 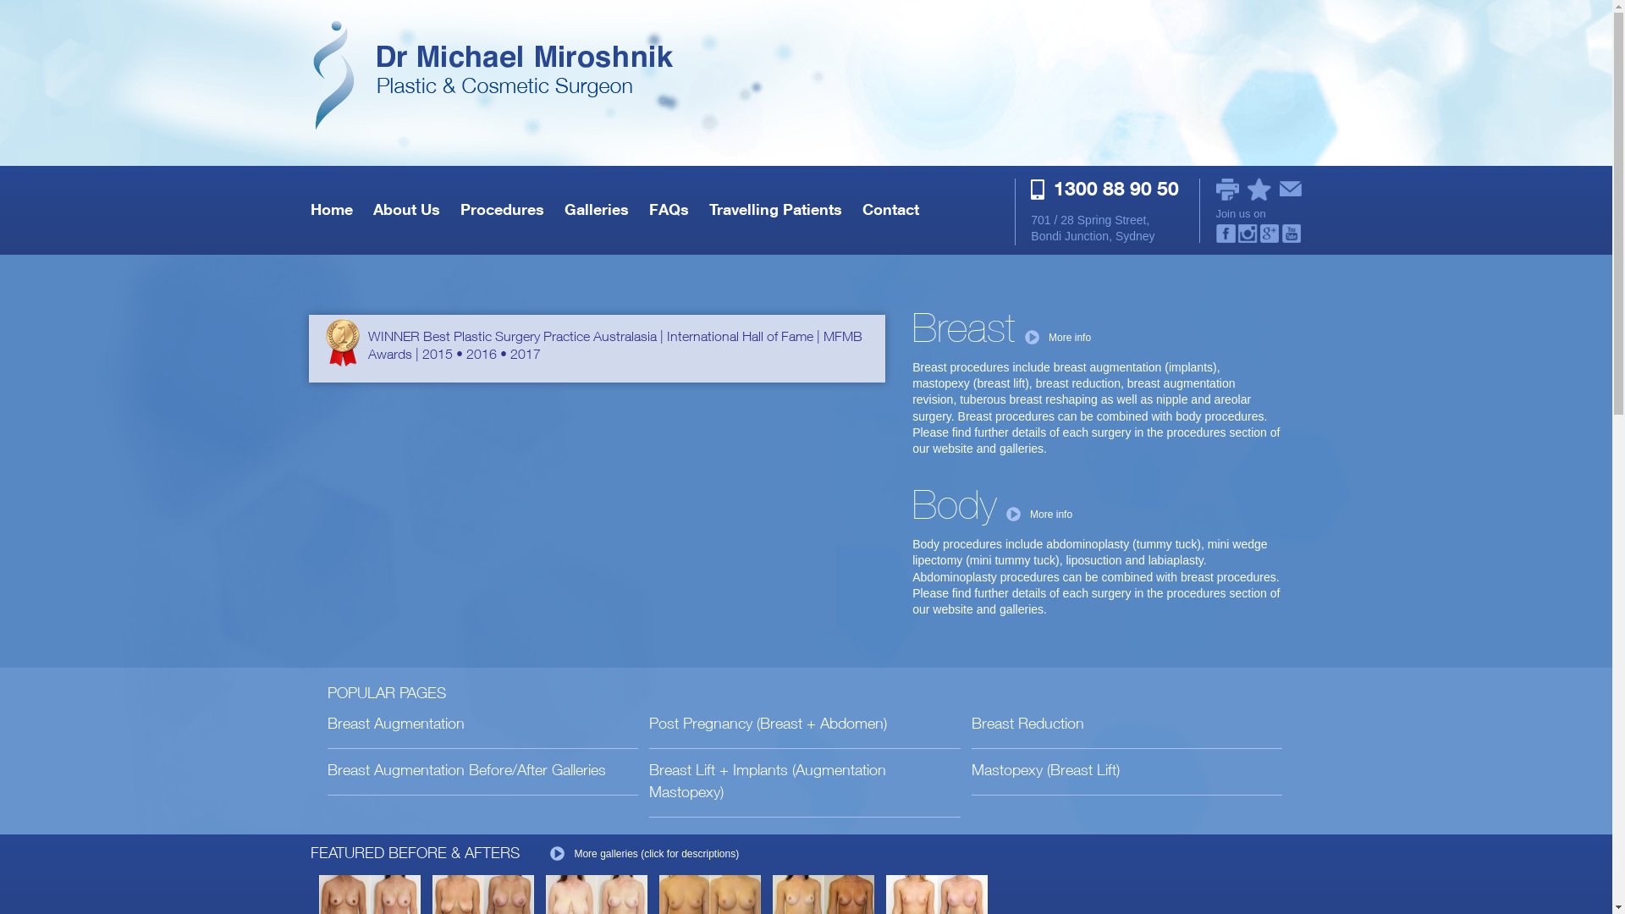 What do you see at coordinates (597, 209) in the screenshot?
I see `Galleries` at bounding box center [597, 209].